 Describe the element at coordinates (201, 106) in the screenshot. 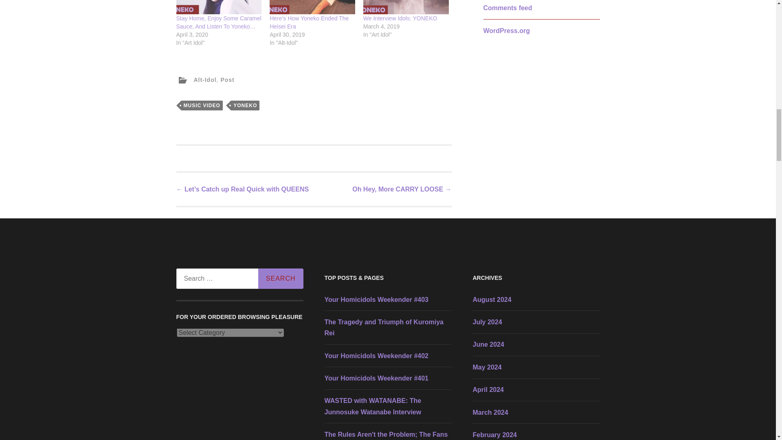

I see `MUSIC VIDEO` at that location.